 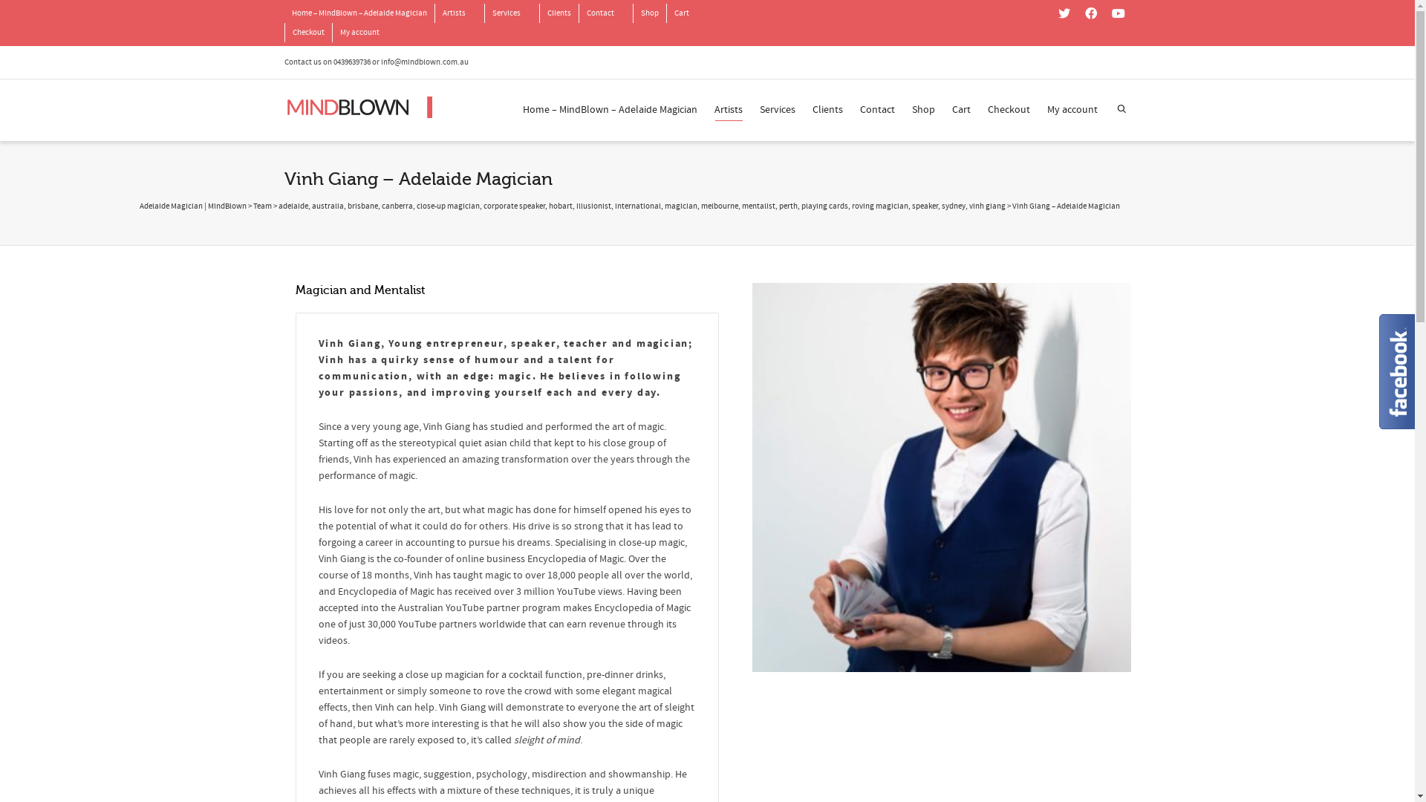 I want to click on My account, so click(x=1072, y=111).